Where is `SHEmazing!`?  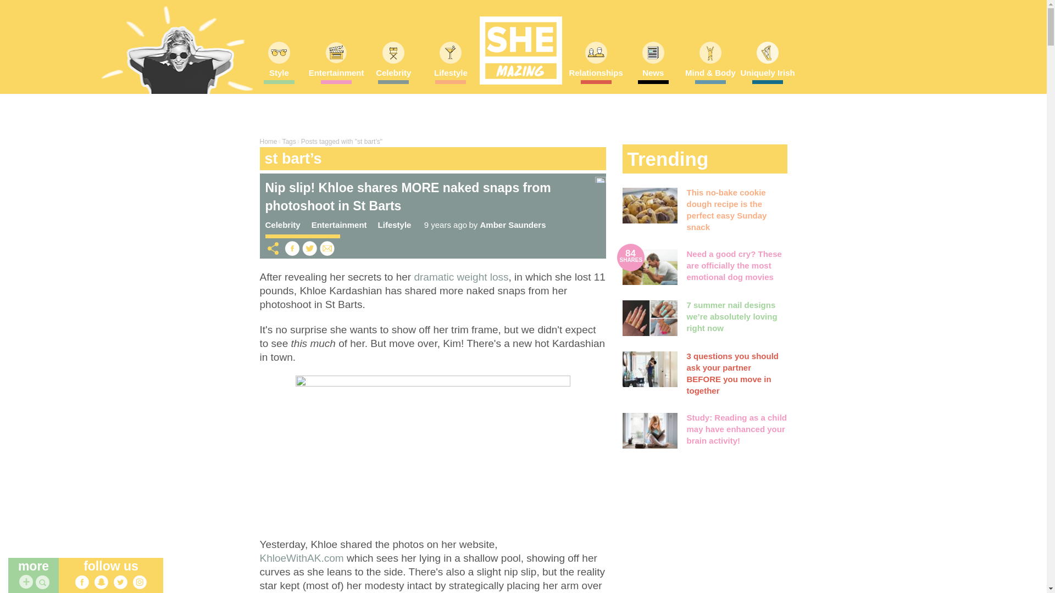
SHEmazing! is located at coordinates (520, 51).